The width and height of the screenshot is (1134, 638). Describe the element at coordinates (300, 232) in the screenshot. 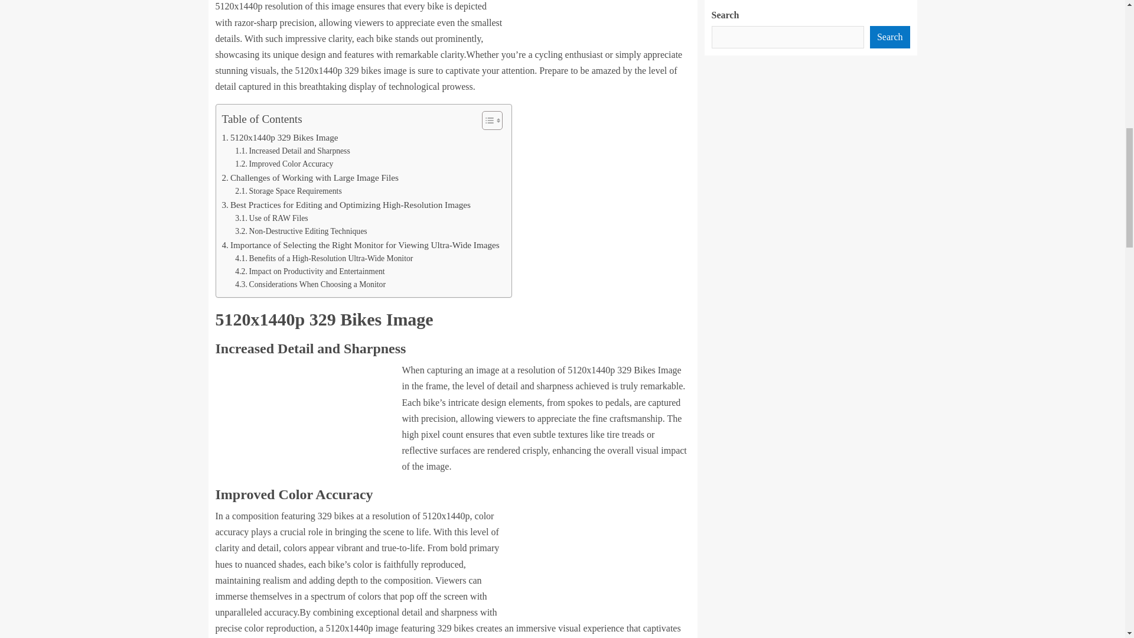

I see `Non-Destructive Editing Techniques` at that location.